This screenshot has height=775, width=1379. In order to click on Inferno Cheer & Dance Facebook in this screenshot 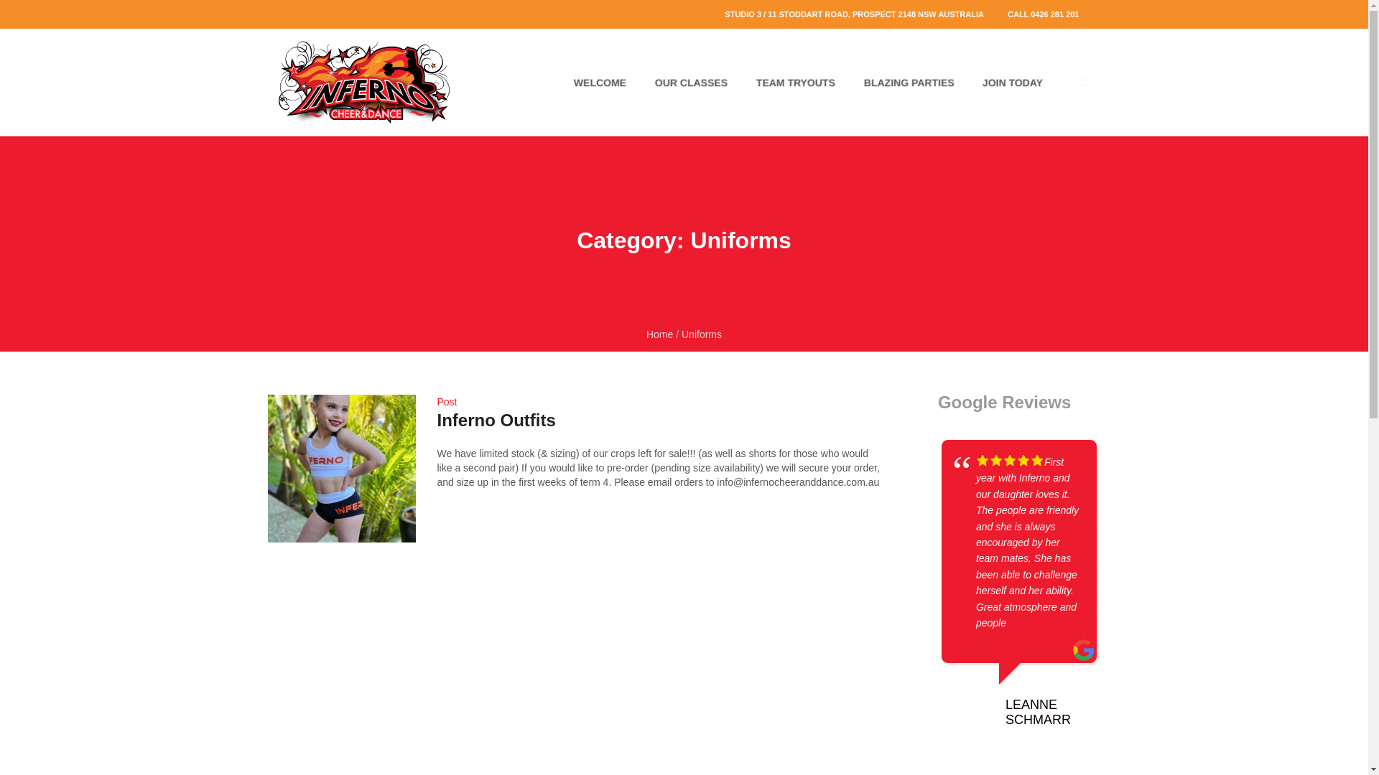, I will do `click(668, 669)`.